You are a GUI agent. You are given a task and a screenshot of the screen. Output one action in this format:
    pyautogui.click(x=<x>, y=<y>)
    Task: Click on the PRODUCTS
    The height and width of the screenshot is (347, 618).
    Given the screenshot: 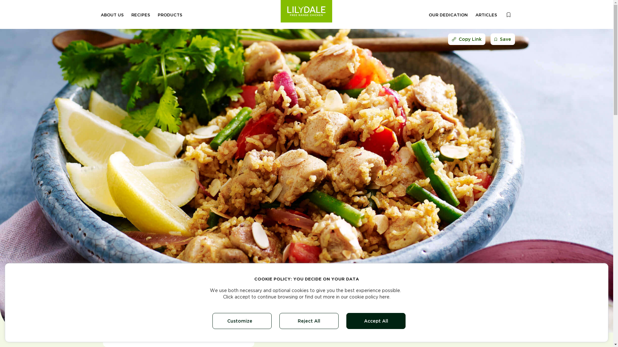 What is the action you would take?
    pyautogui.click(x=170, y=15)
    